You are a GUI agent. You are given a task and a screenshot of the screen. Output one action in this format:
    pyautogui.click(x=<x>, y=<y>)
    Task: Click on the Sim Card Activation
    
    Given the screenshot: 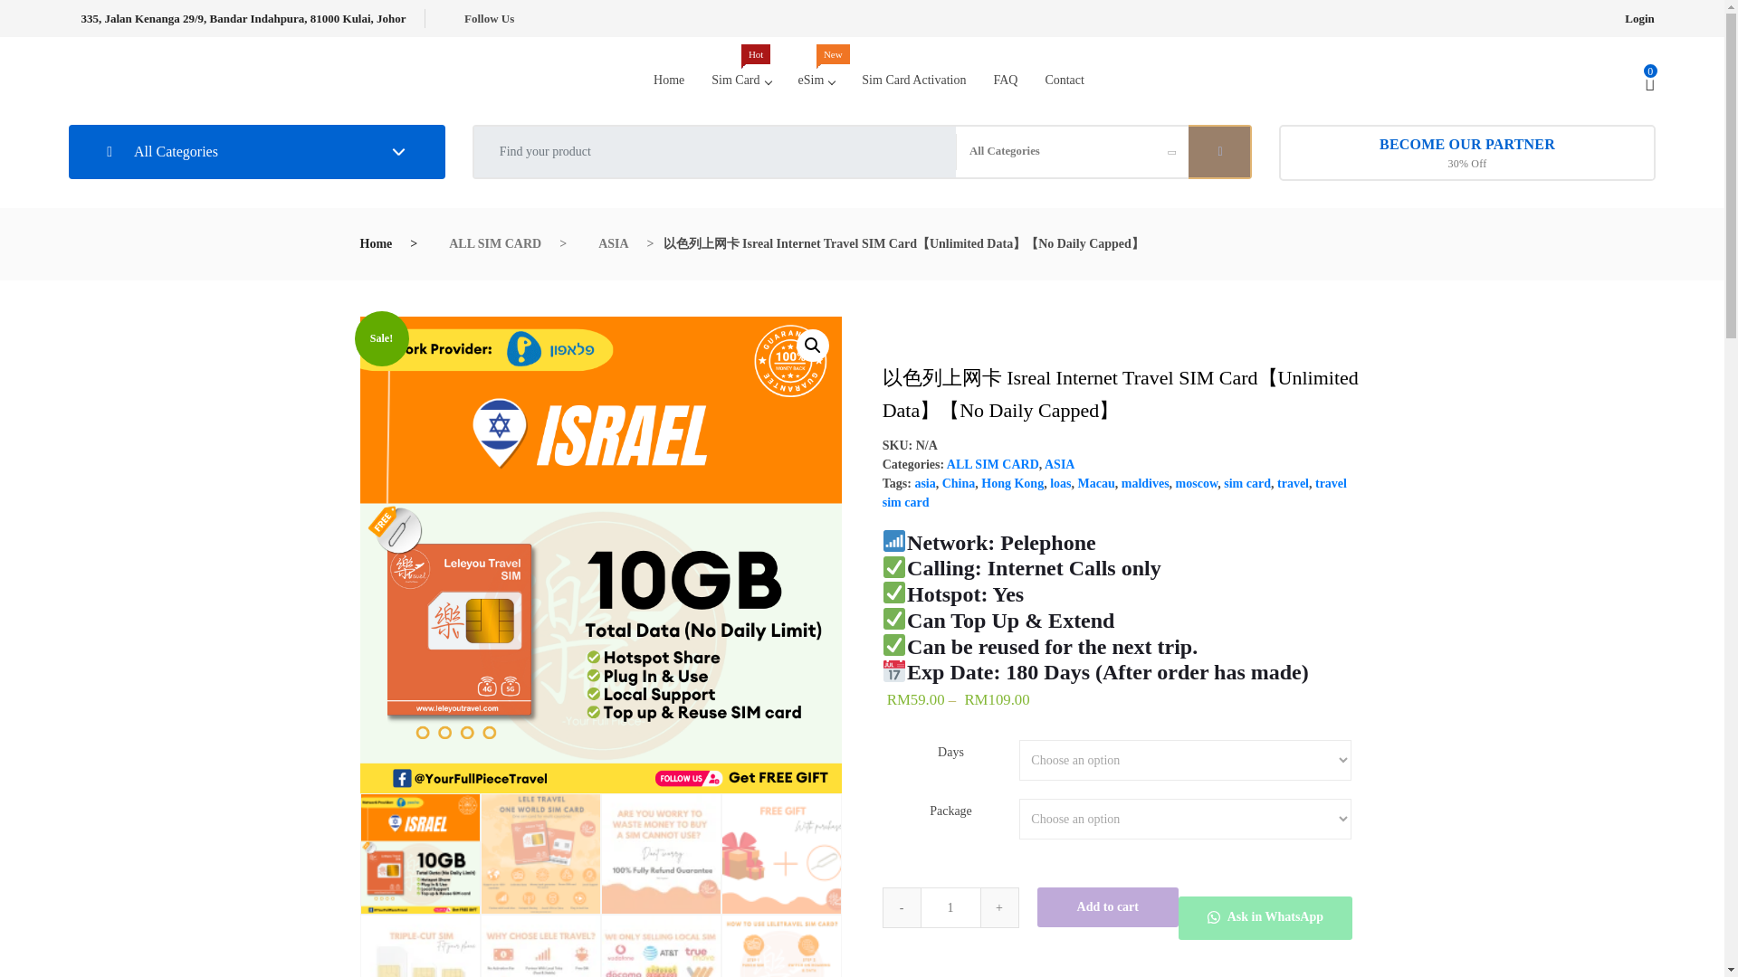 What is the action you would take?
    pyautogui.click(x=1005, y=81)
    